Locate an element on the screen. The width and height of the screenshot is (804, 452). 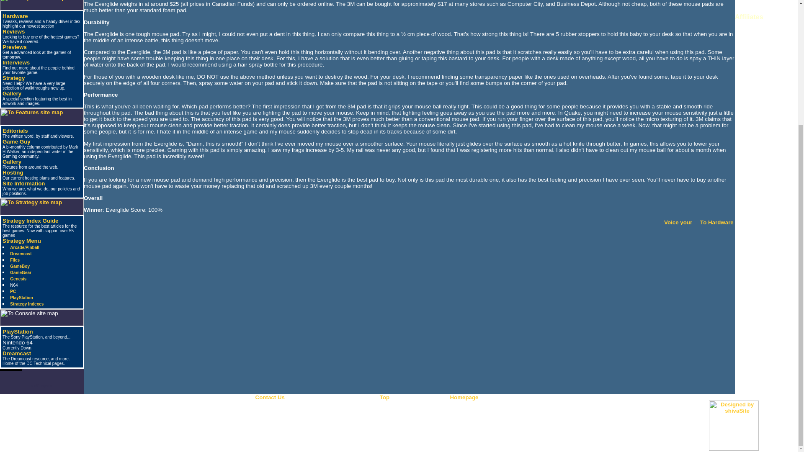
PlayStation is located at coordinates (21, 298).